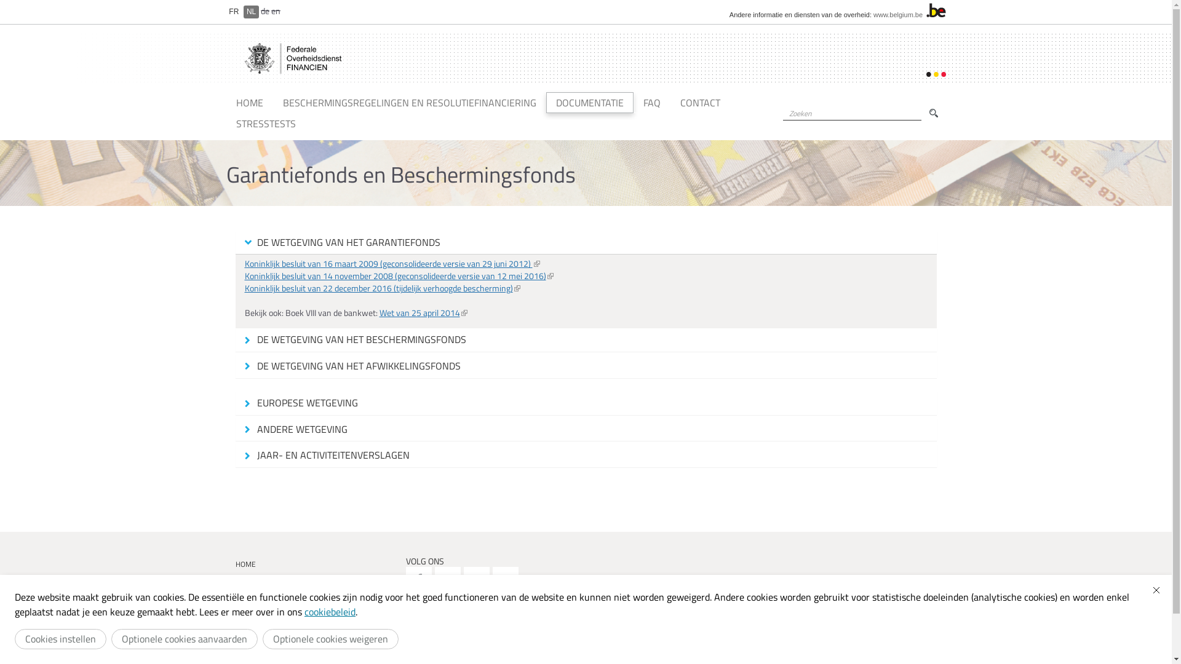 This screenshot has height=664, width=1181. What do you see at coordinates (234, 12) in the screenshot?
I see `FR` at bounding box center [234, 12].